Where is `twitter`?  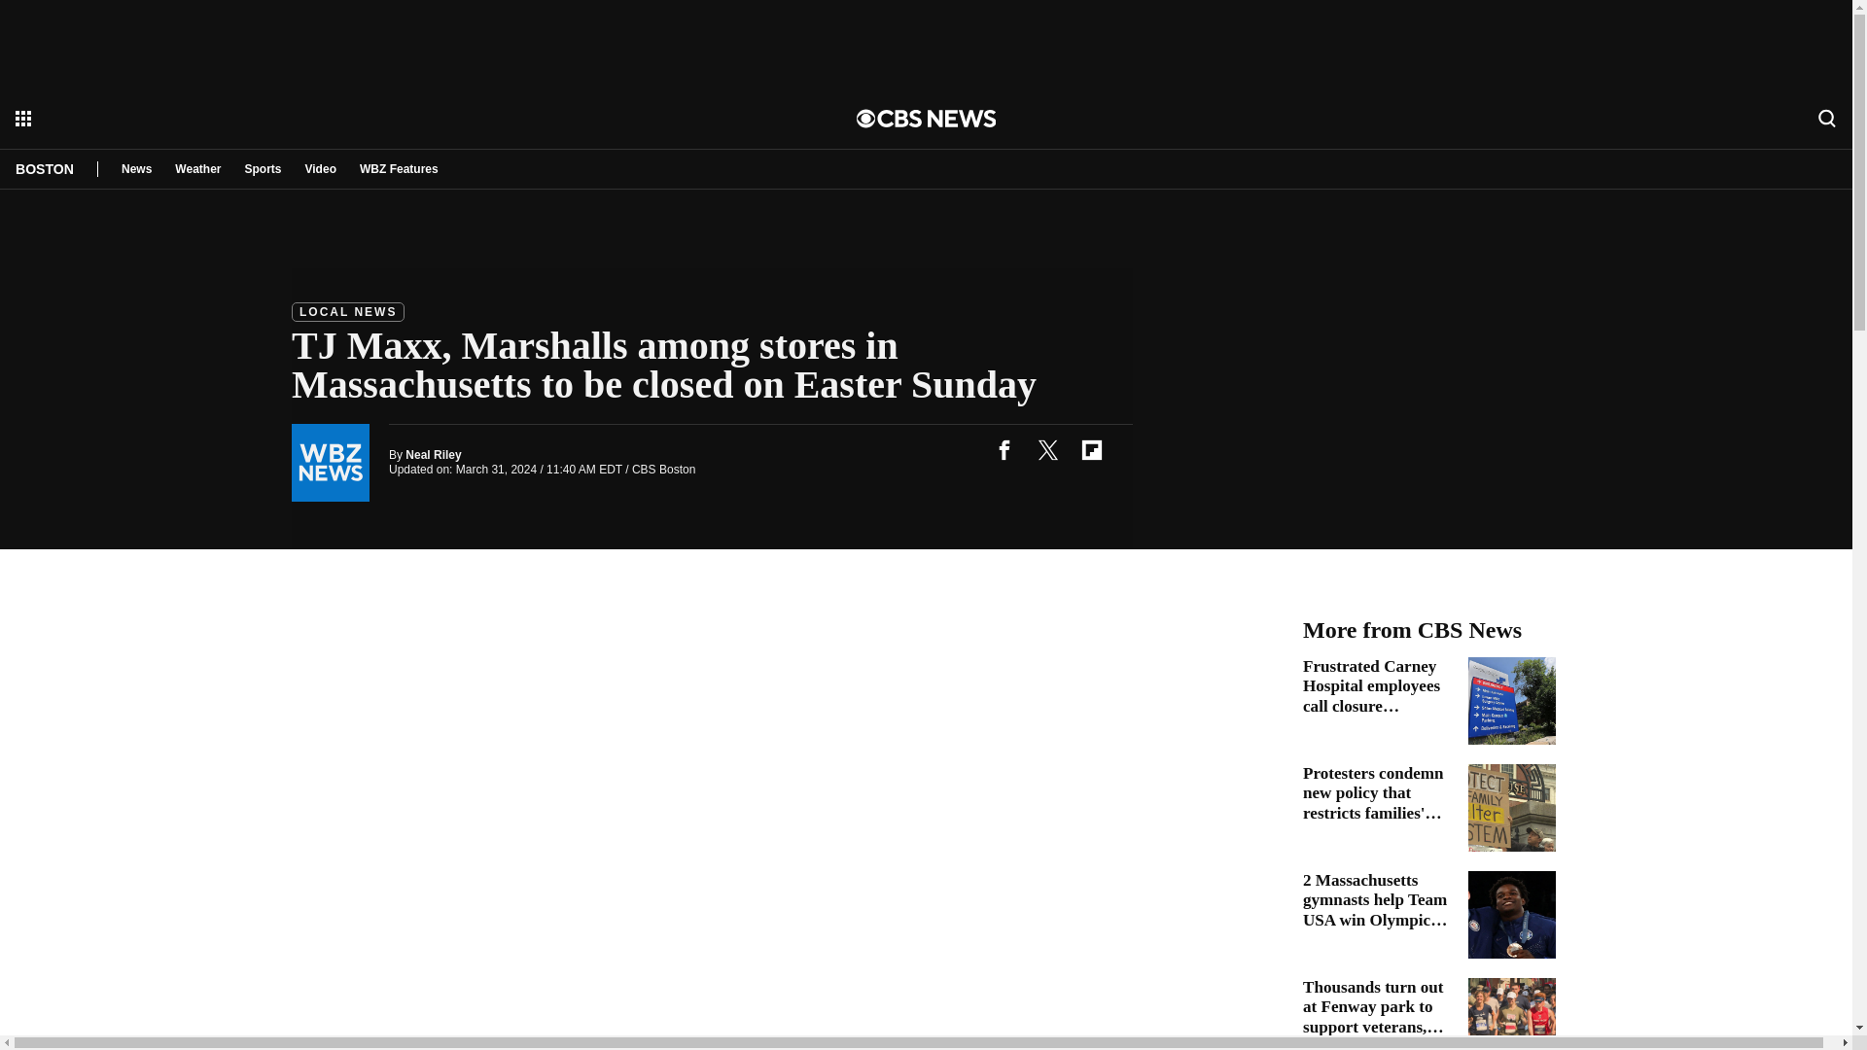 twitter is located at coordinates (1047, 449).